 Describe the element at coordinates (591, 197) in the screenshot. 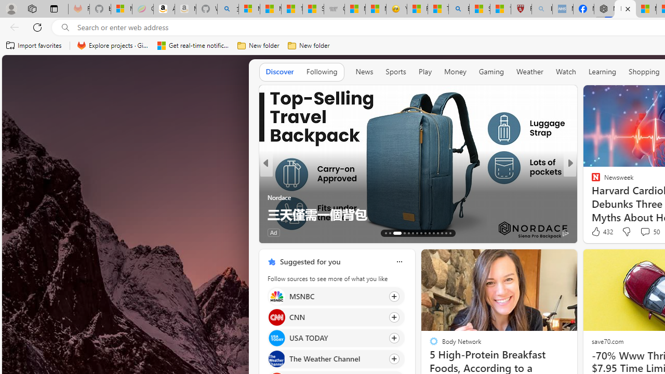

I see `Peachy Fours` at that location.